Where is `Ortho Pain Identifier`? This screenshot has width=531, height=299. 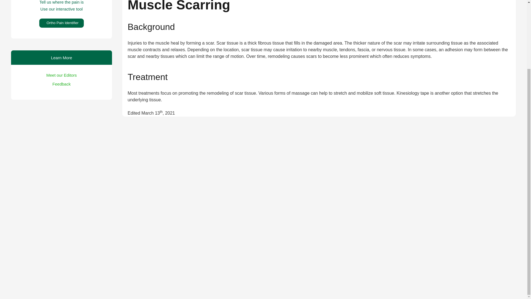 Ortho Pain Identifier is located at coordinates (61, 23).